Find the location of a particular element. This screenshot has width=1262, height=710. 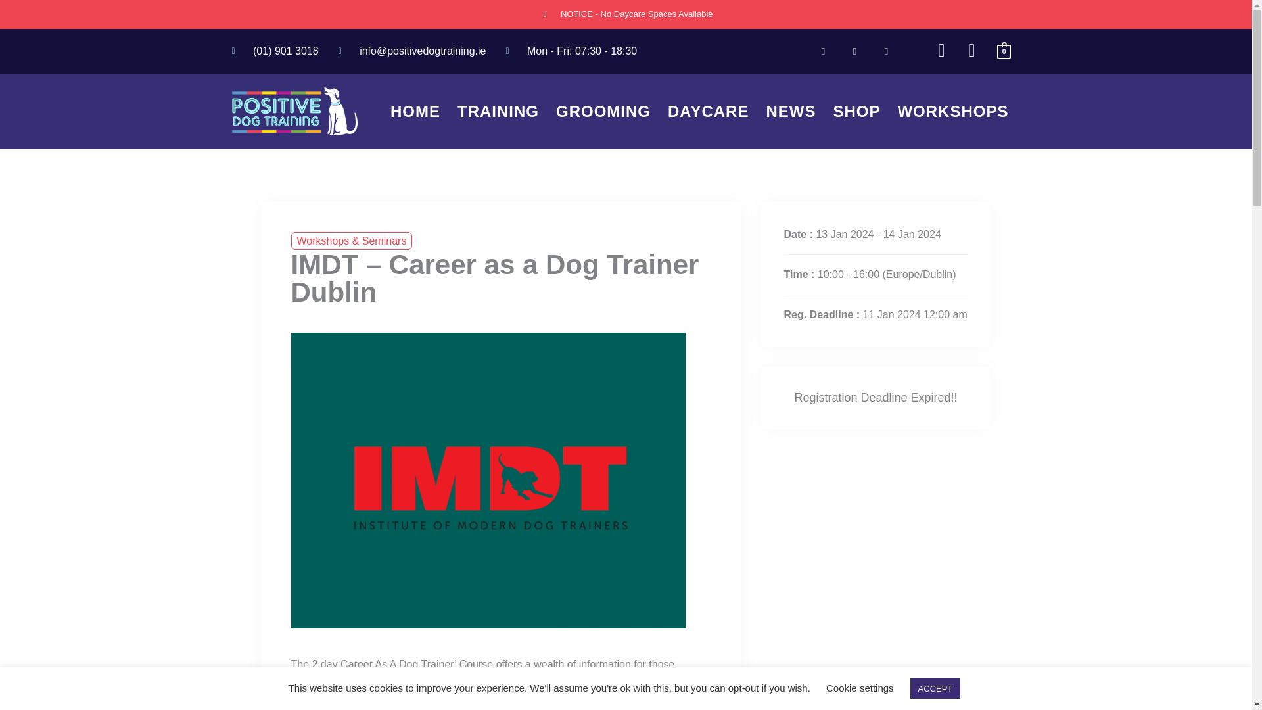

Facebook-f is located at coordinates (823, 51).